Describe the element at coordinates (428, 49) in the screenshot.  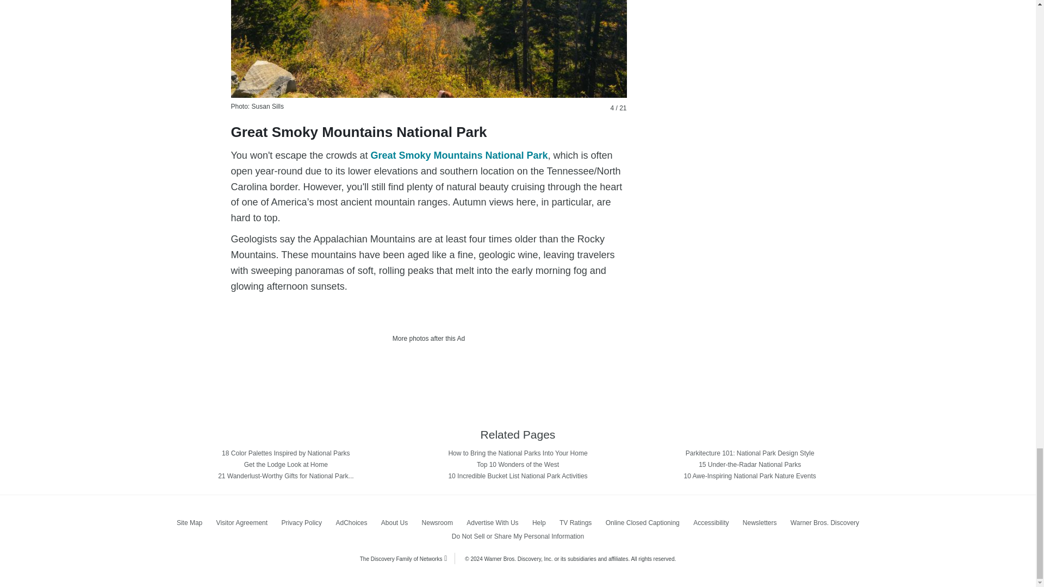
I see `Great Smoky Mountains National Park` at that location.